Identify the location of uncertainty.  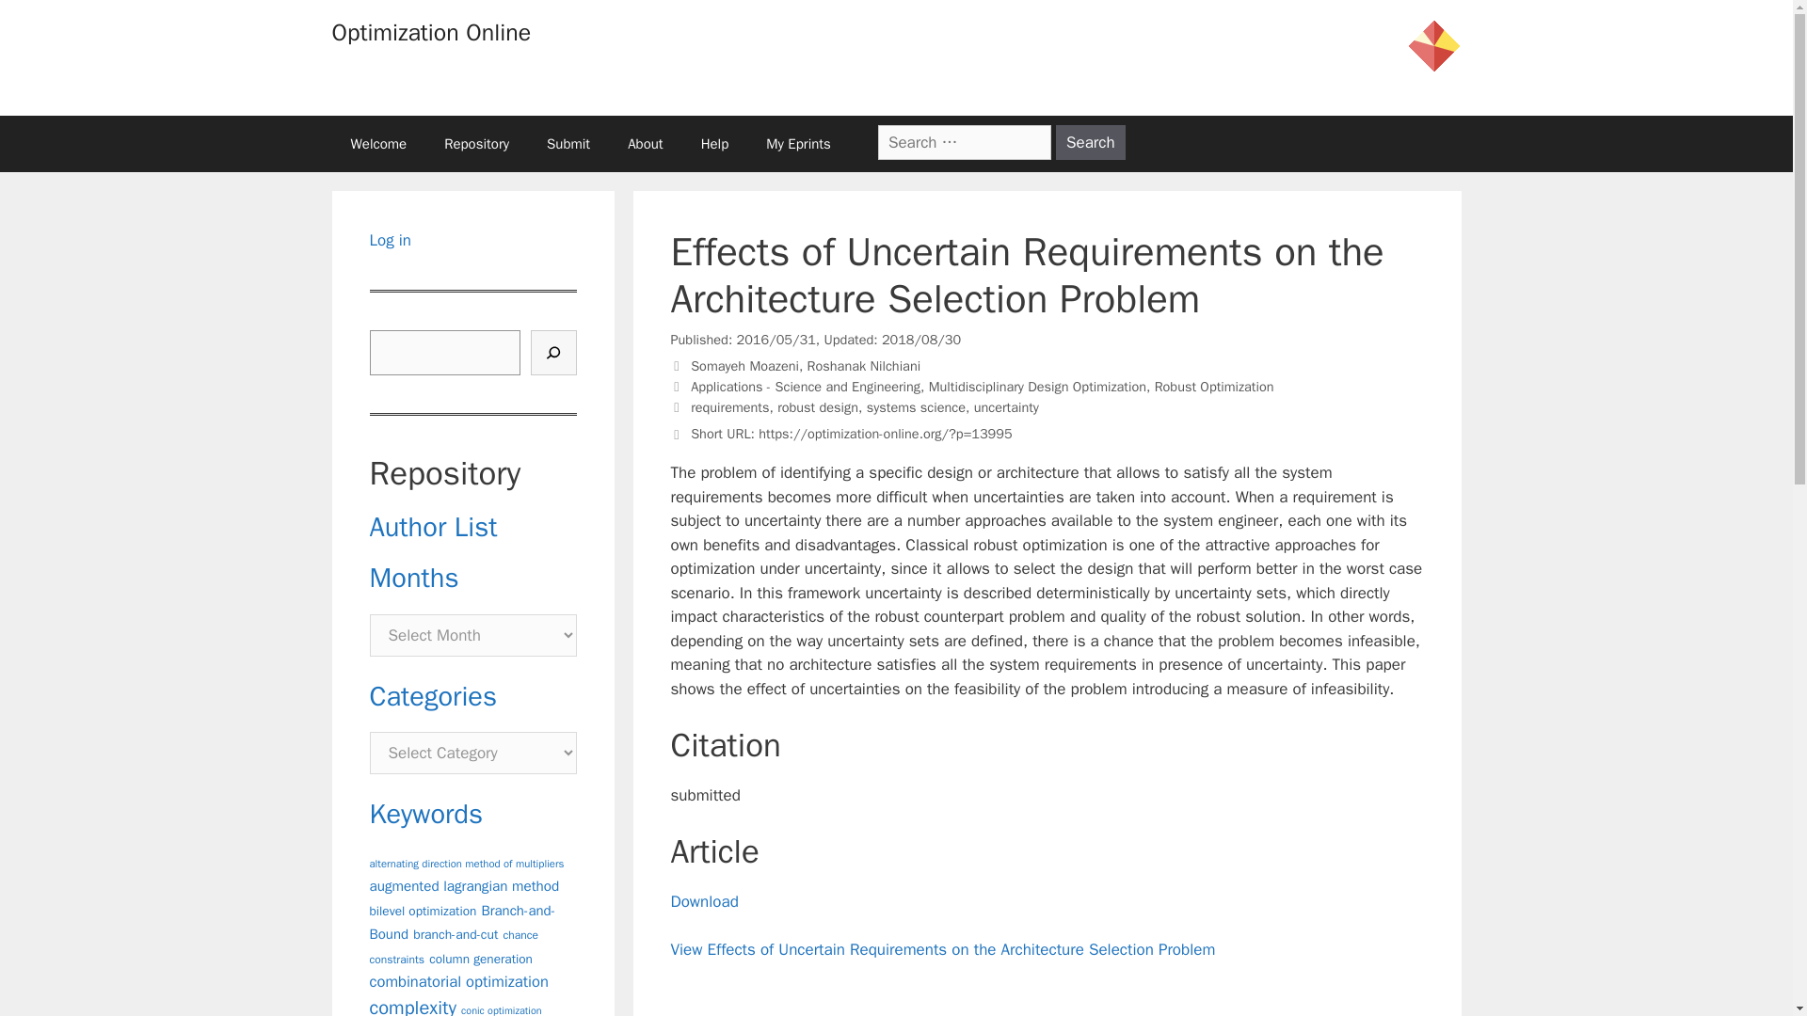
(1006, 406).